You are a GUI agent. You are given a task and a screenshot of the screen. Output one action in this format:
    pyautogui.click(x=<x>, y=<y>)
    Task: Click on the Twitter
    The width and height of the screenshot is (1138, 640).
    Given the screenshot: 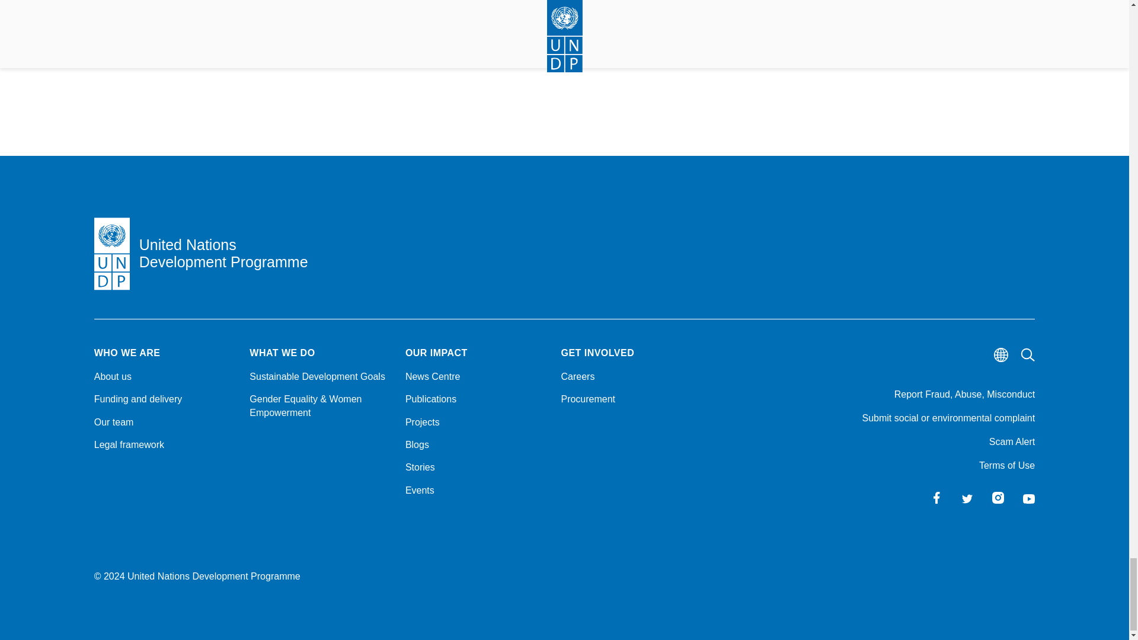 What is the action you would take?
    pyautogui.click(x=967, y=498)
    